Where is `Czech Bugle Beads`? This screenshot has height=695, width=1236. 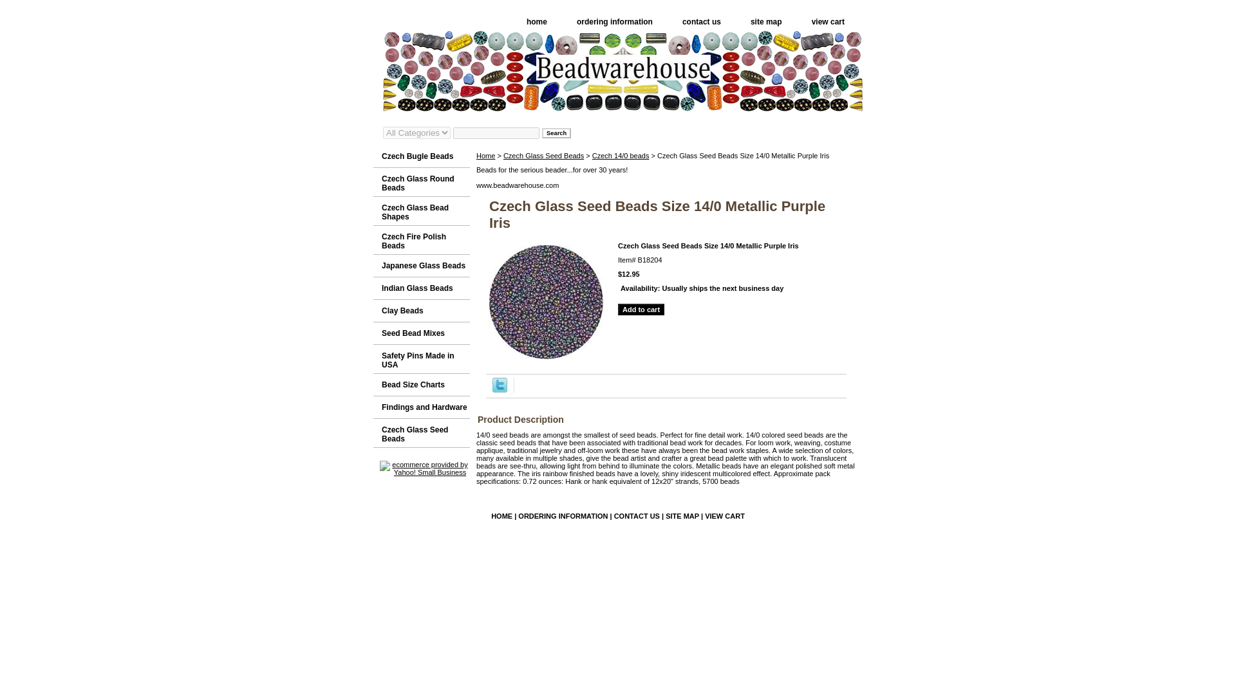
Czech Bugle Beads is located at coordinates (421, 156).